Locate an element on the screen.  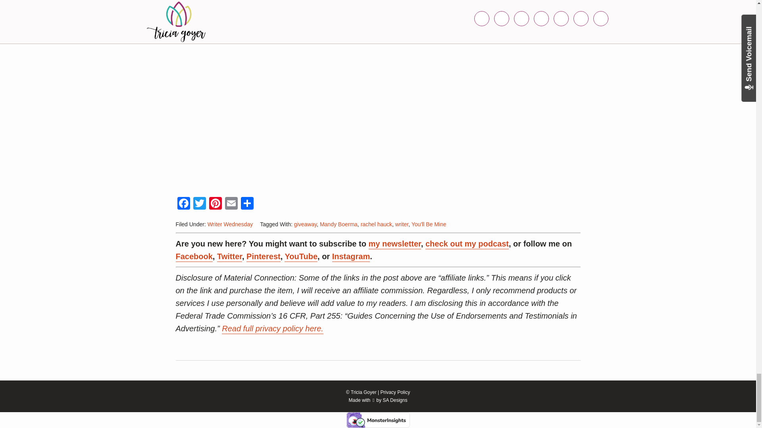
Twitter is located at coordinates (199, 204).